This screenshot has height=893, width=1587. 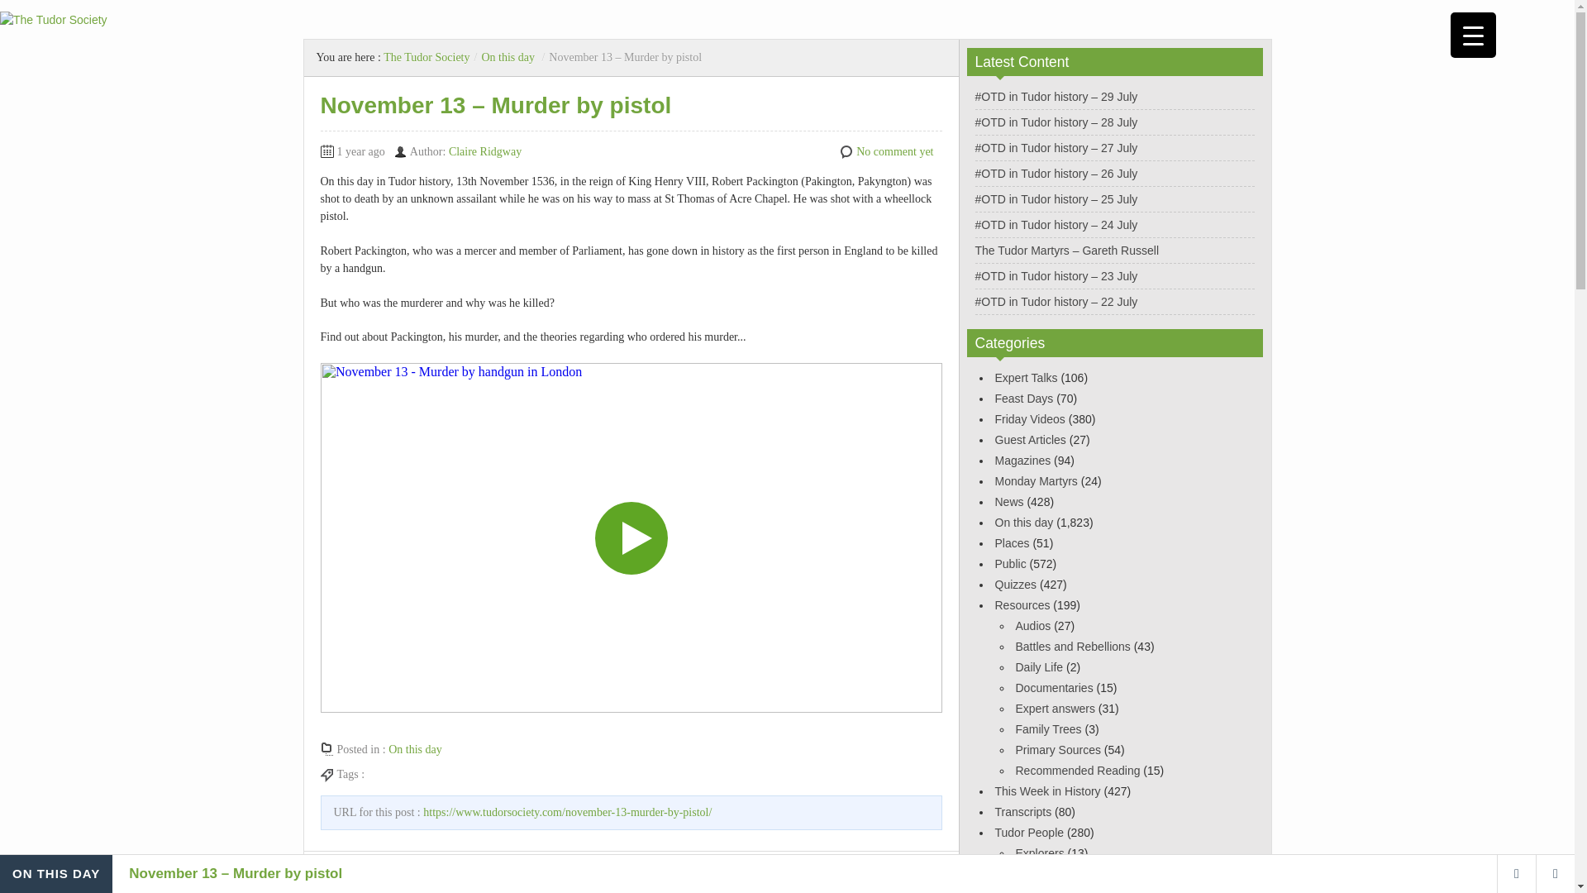 What do you see at coordinates (1030, 418) in the screenshot?
I see `Friday Videos` at bounding box center [1030, 418].